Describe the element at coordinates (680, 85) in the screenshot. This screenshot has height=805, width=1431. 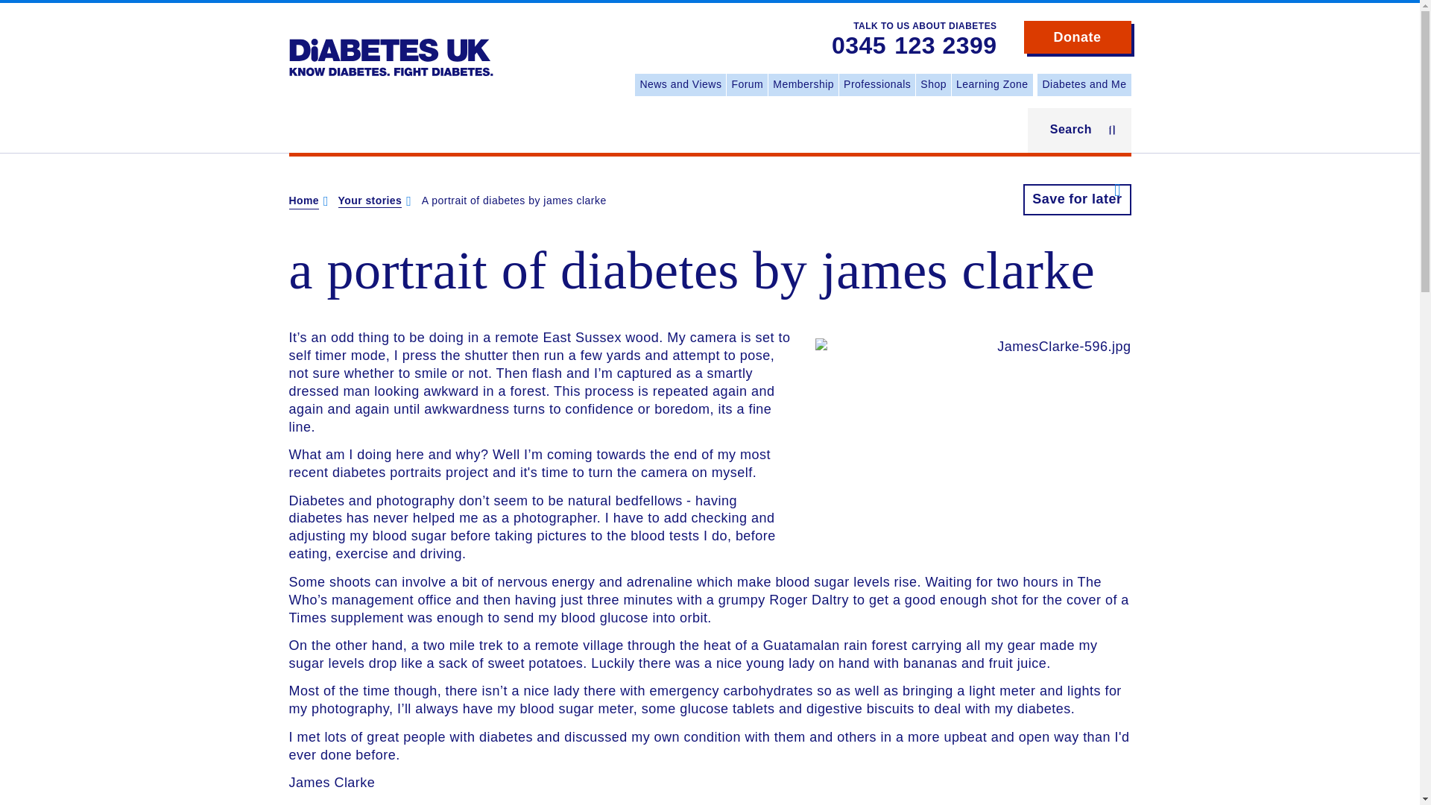
I see `News and Views` at that location.